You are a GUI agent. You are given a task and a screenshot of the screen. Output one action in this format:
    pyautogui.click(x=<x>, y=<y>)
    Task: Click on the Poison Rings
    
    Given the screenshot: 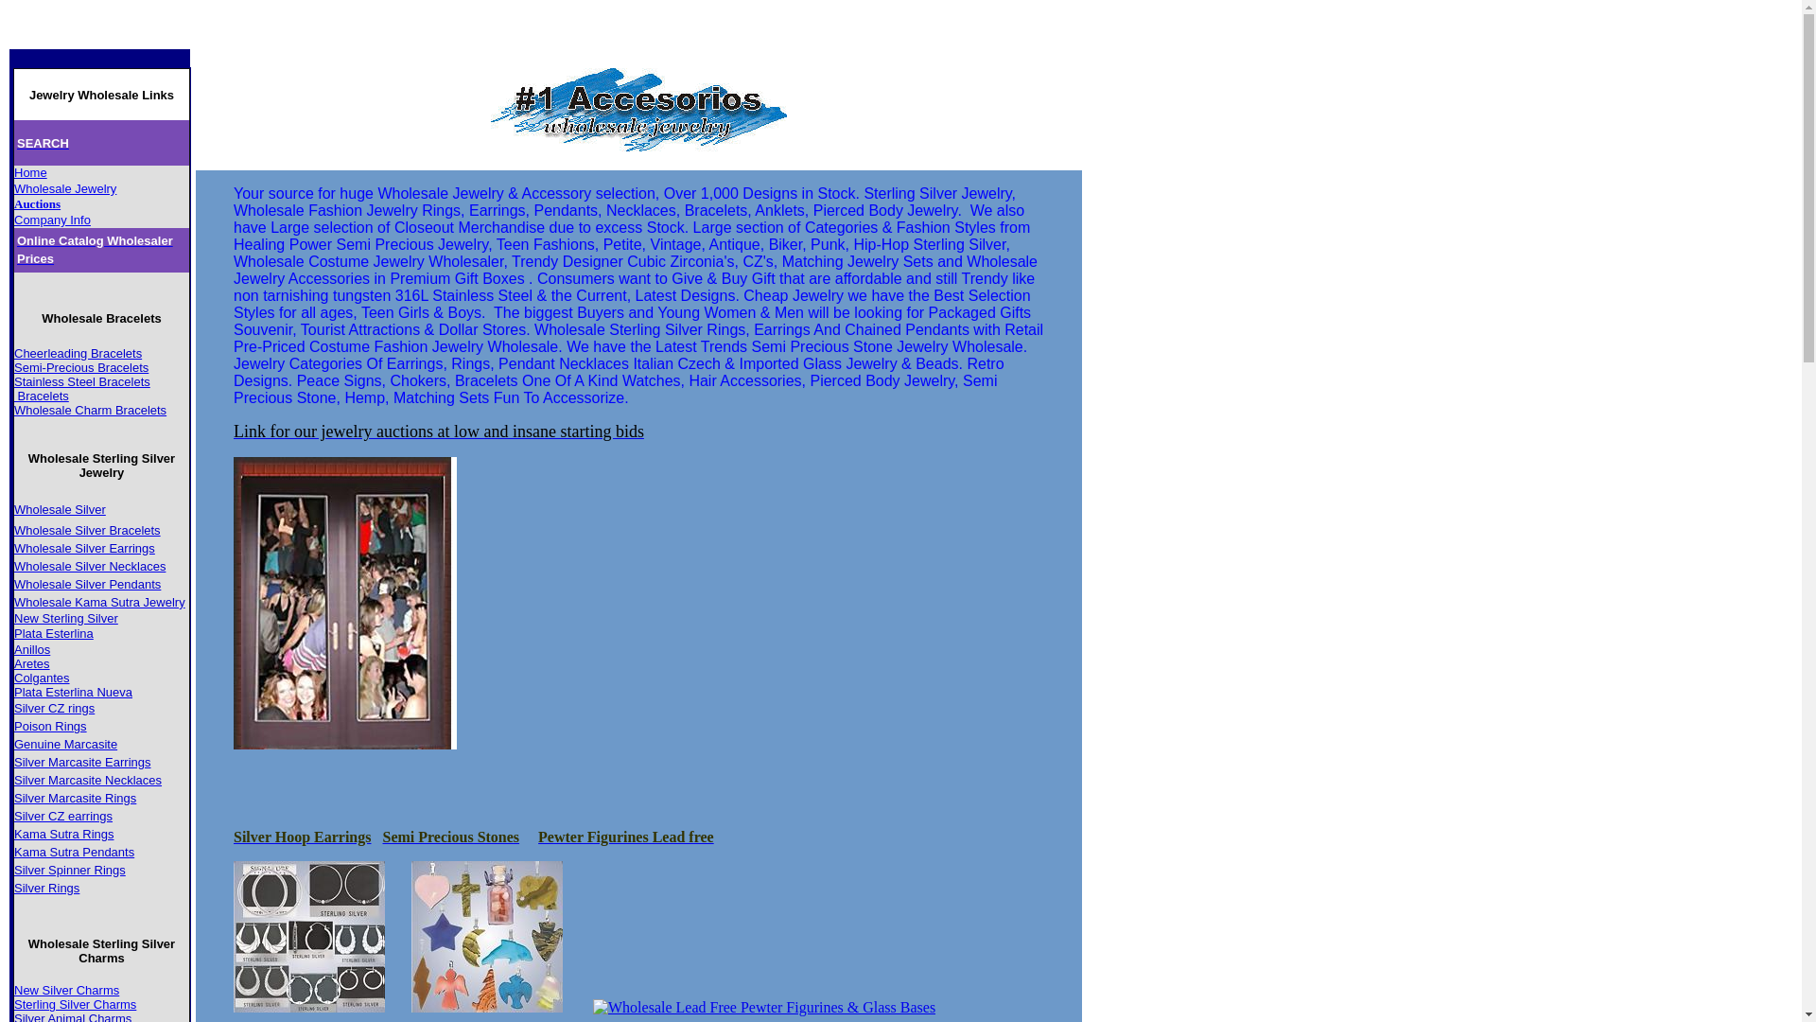 What is the action you would take?
    pyautogui.click(x=51, y=727)
    